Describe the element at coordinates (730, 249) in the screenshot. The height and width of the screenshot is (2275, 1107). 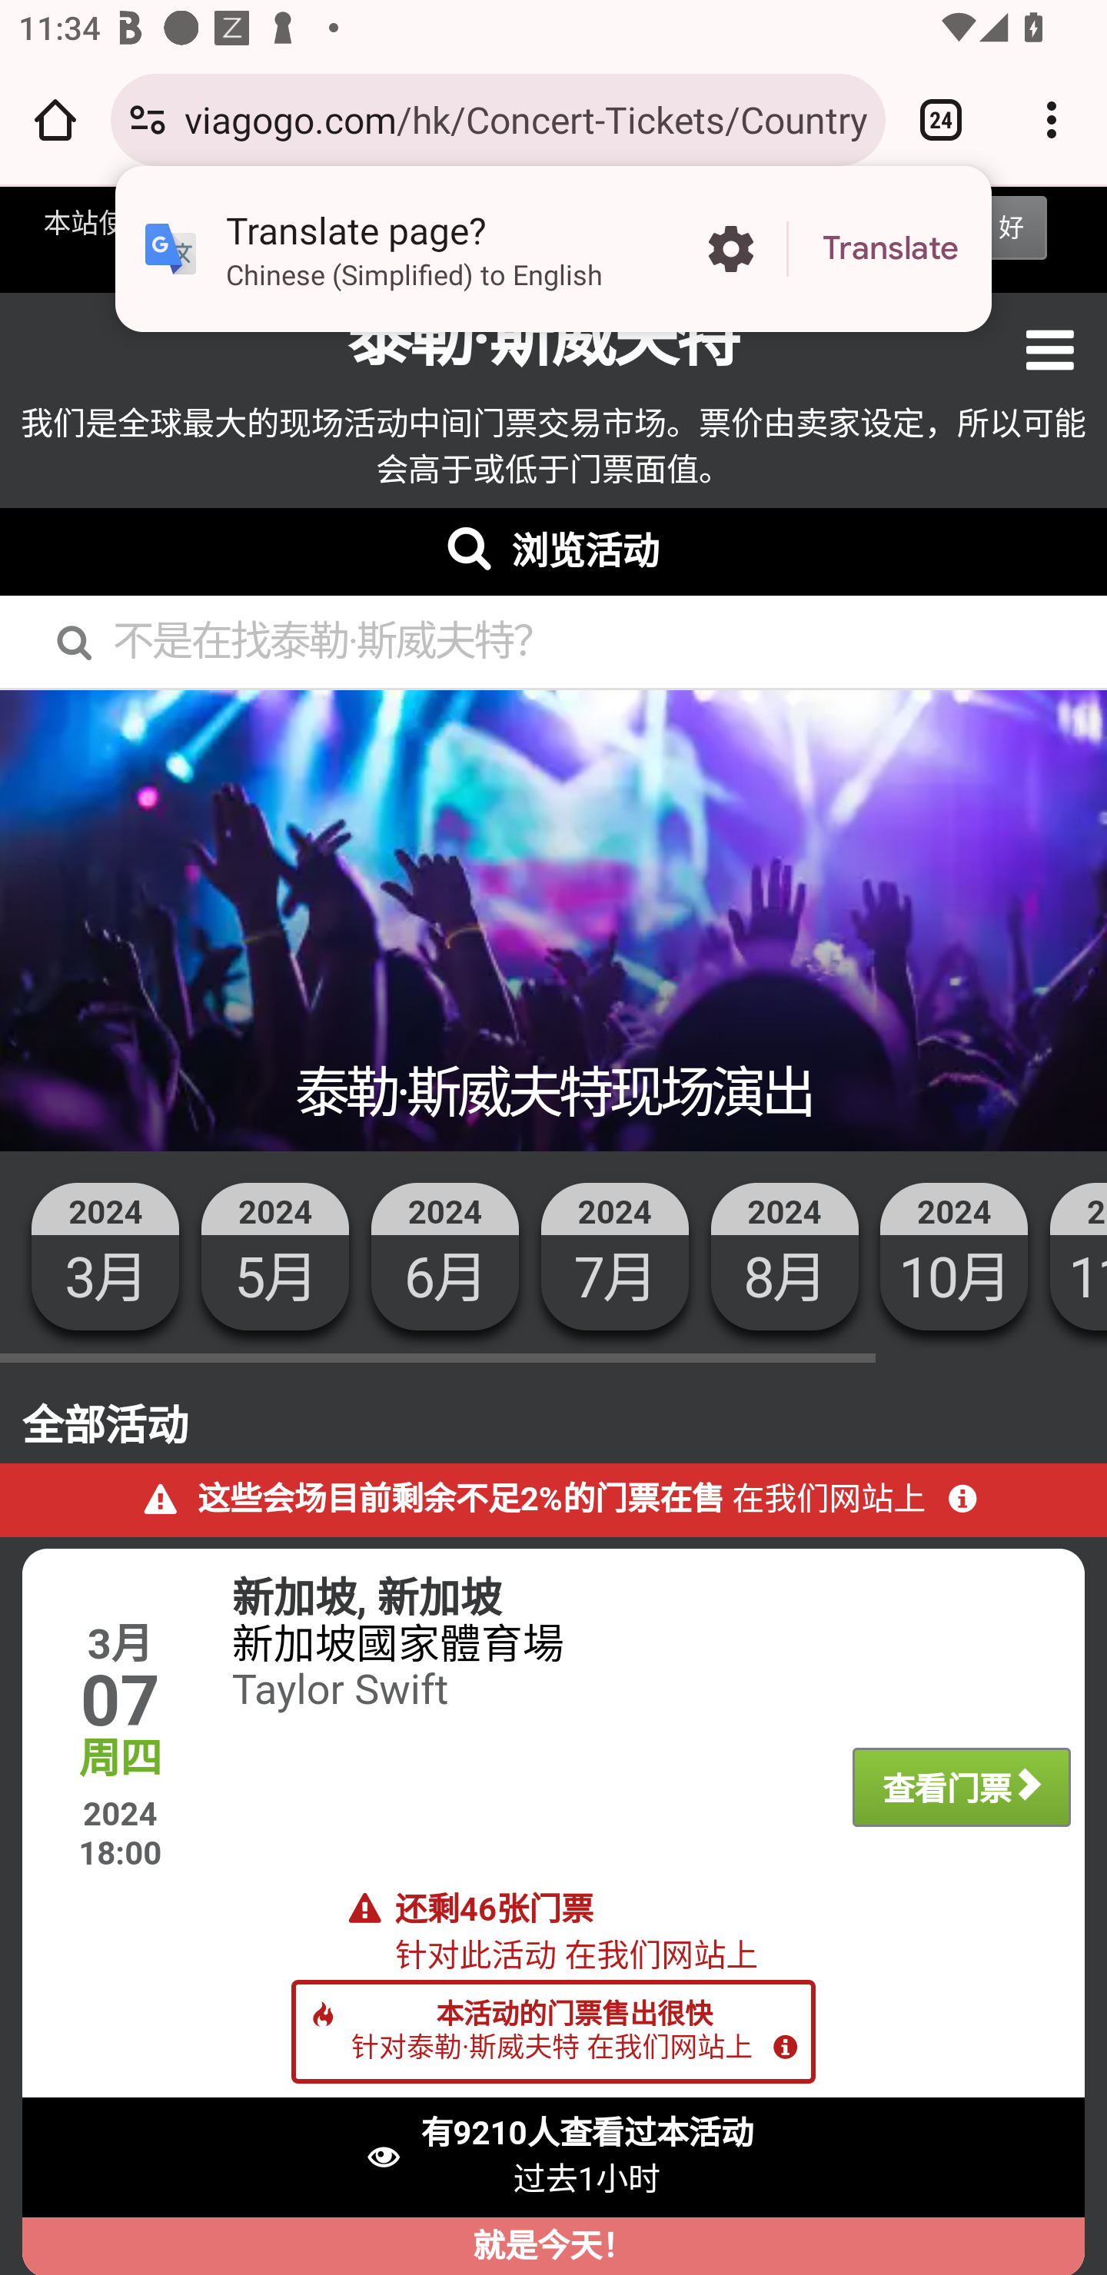
I see `More options in the Translate page?` at that location.